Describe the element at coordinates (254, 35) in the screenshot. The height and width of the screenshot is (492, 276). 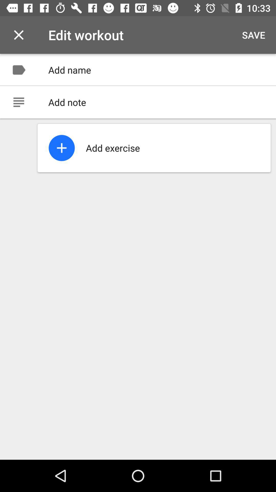
I see `click the item to the right of edit workout item` at that location.